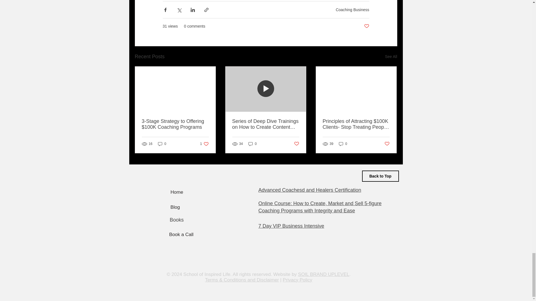  Describe the element at coordinates (204, 144) in the screenshot. I see `Books` at that location.